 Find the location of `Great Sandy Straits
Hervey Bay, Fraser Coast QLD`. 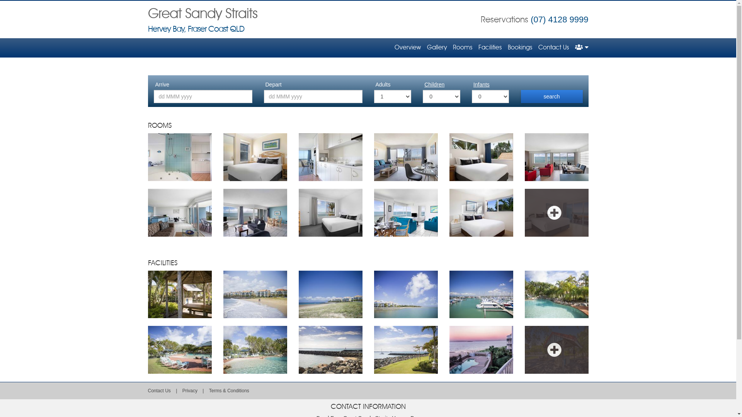

Great Sandy Straits
Hervey Bay, Fraser Coast QLD is located at coordinates (203, 21).